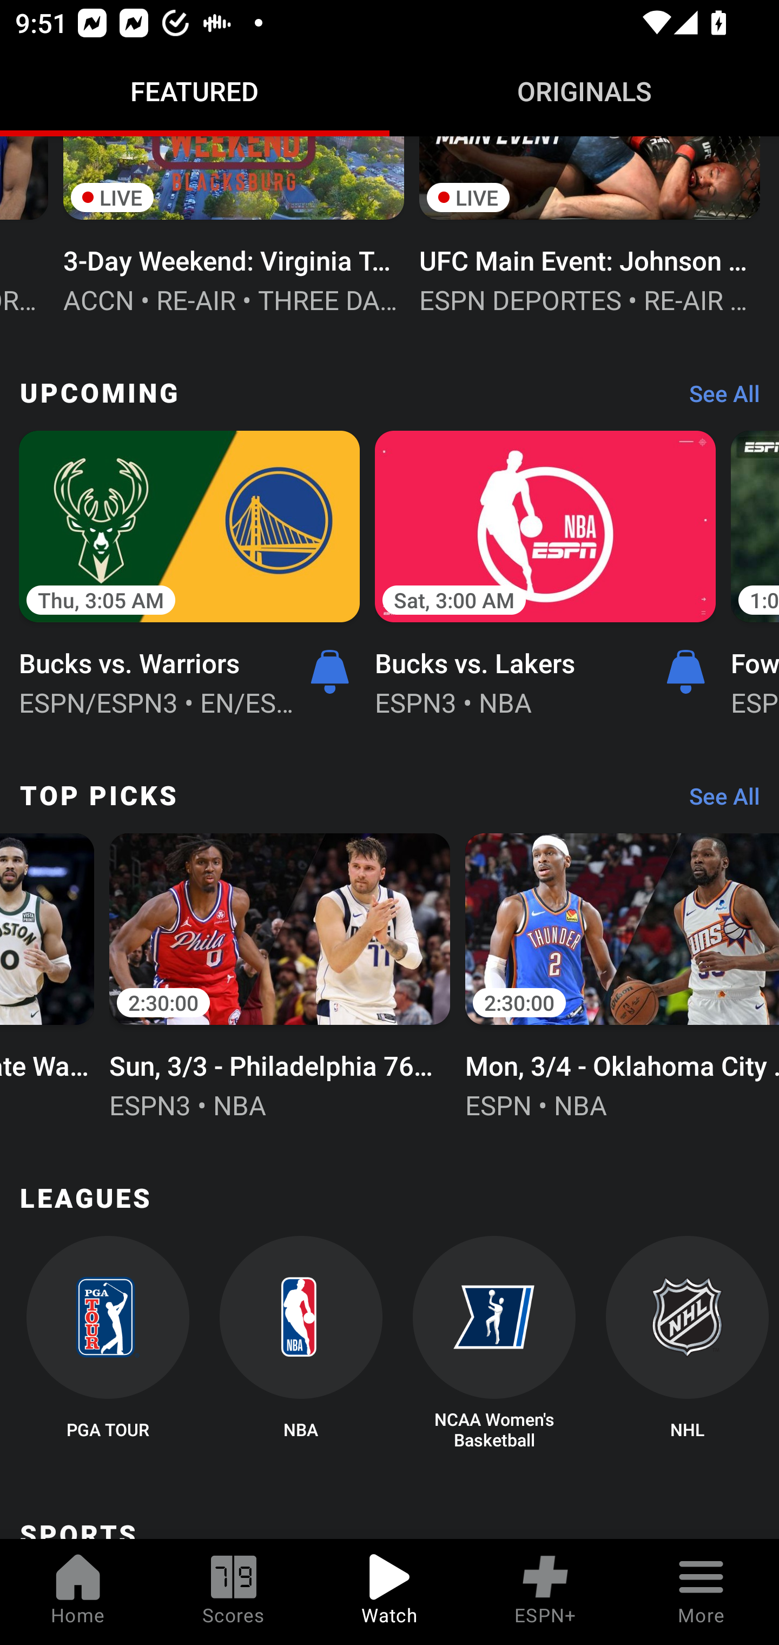  Describe the element at coordinates (301, 1344) in the screenshot. I see `NBA` at that location.